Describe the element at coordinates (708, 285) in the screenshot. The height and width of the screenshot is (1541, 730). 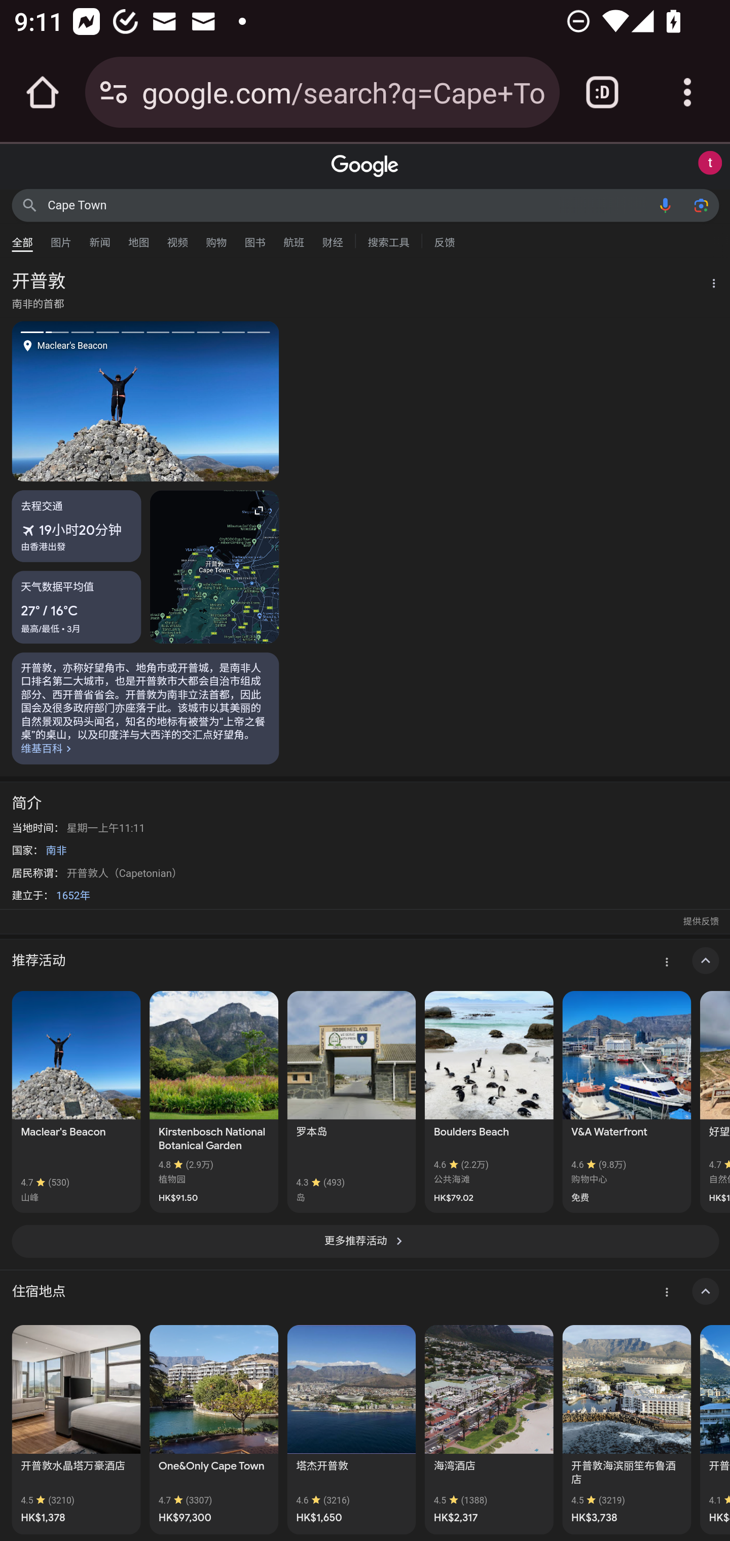
I see `更多选项` at that location.